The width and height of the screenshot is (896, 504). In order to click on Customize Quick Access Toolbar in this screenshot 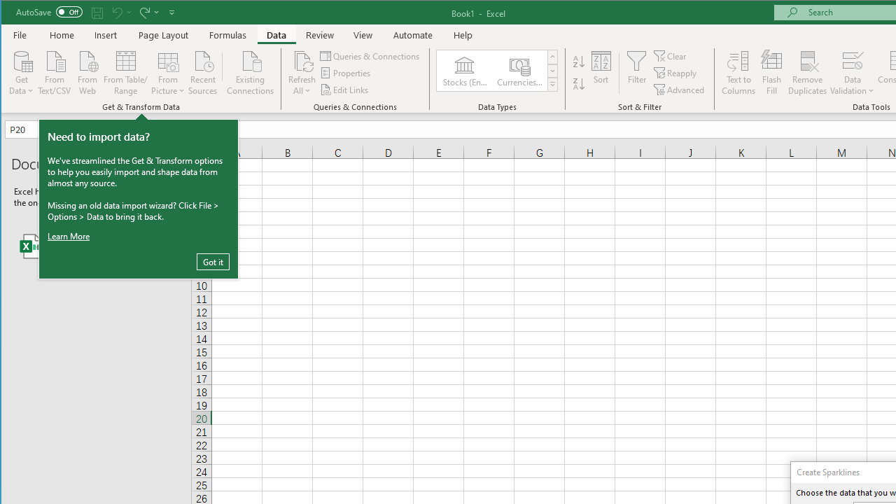, I will do `click(171, 13)`.